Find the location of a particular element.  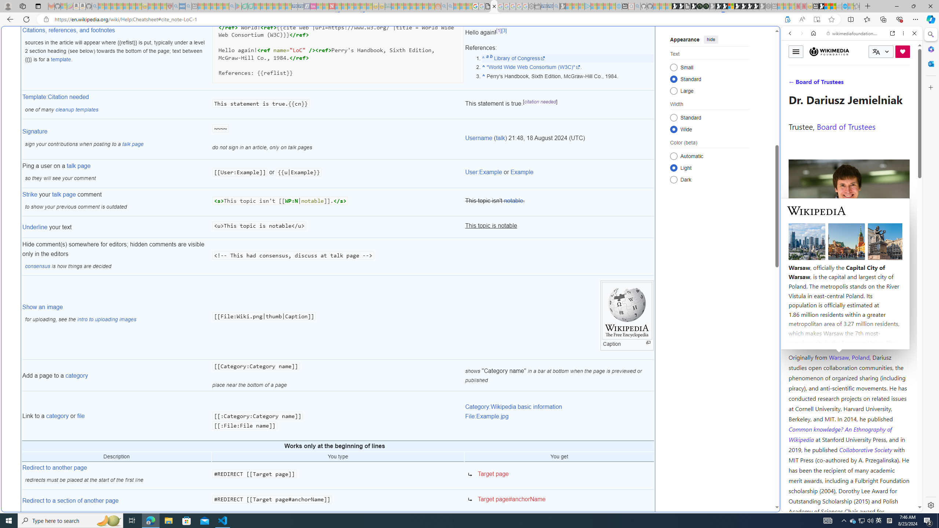

Target page is located at coordinates (493, 474).